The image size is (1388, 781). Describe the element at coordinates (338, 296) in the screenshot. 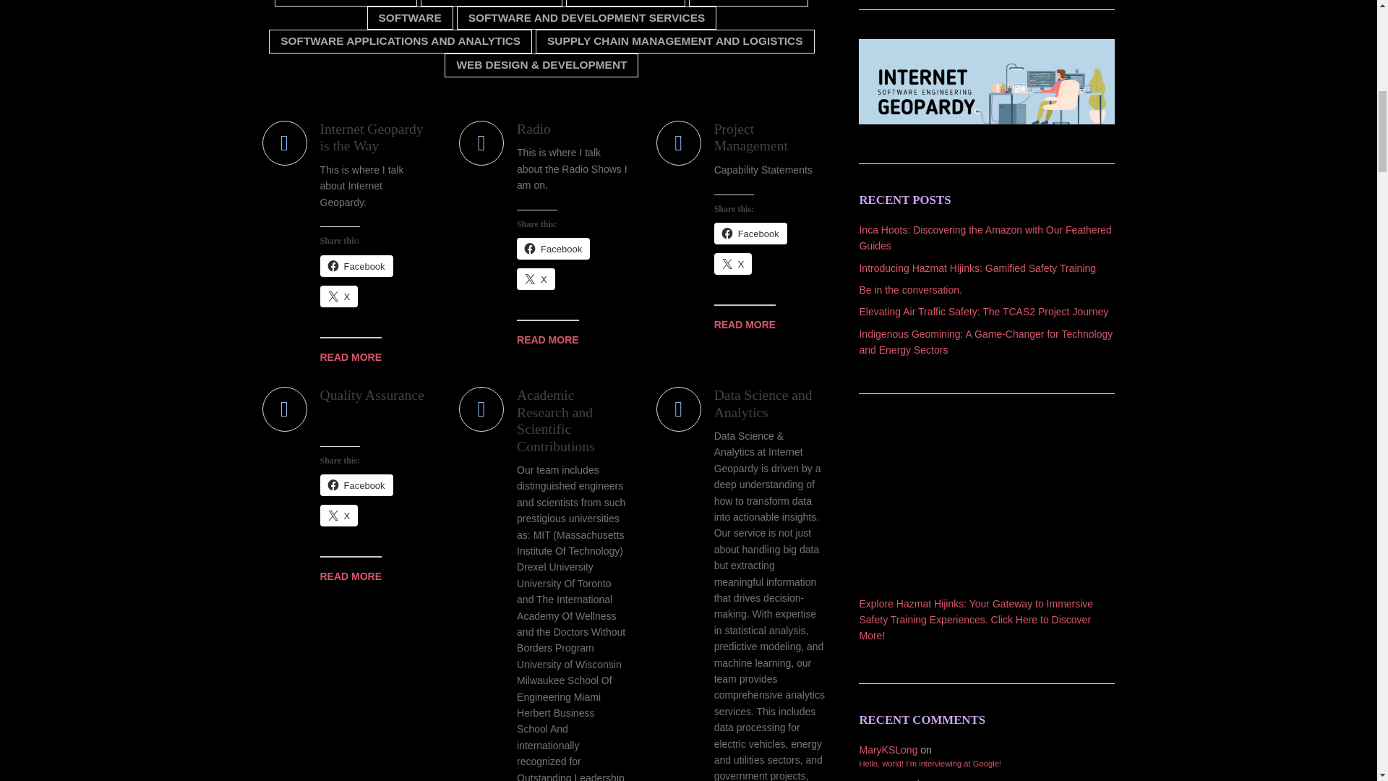

I see `Click to share on X` at that location.